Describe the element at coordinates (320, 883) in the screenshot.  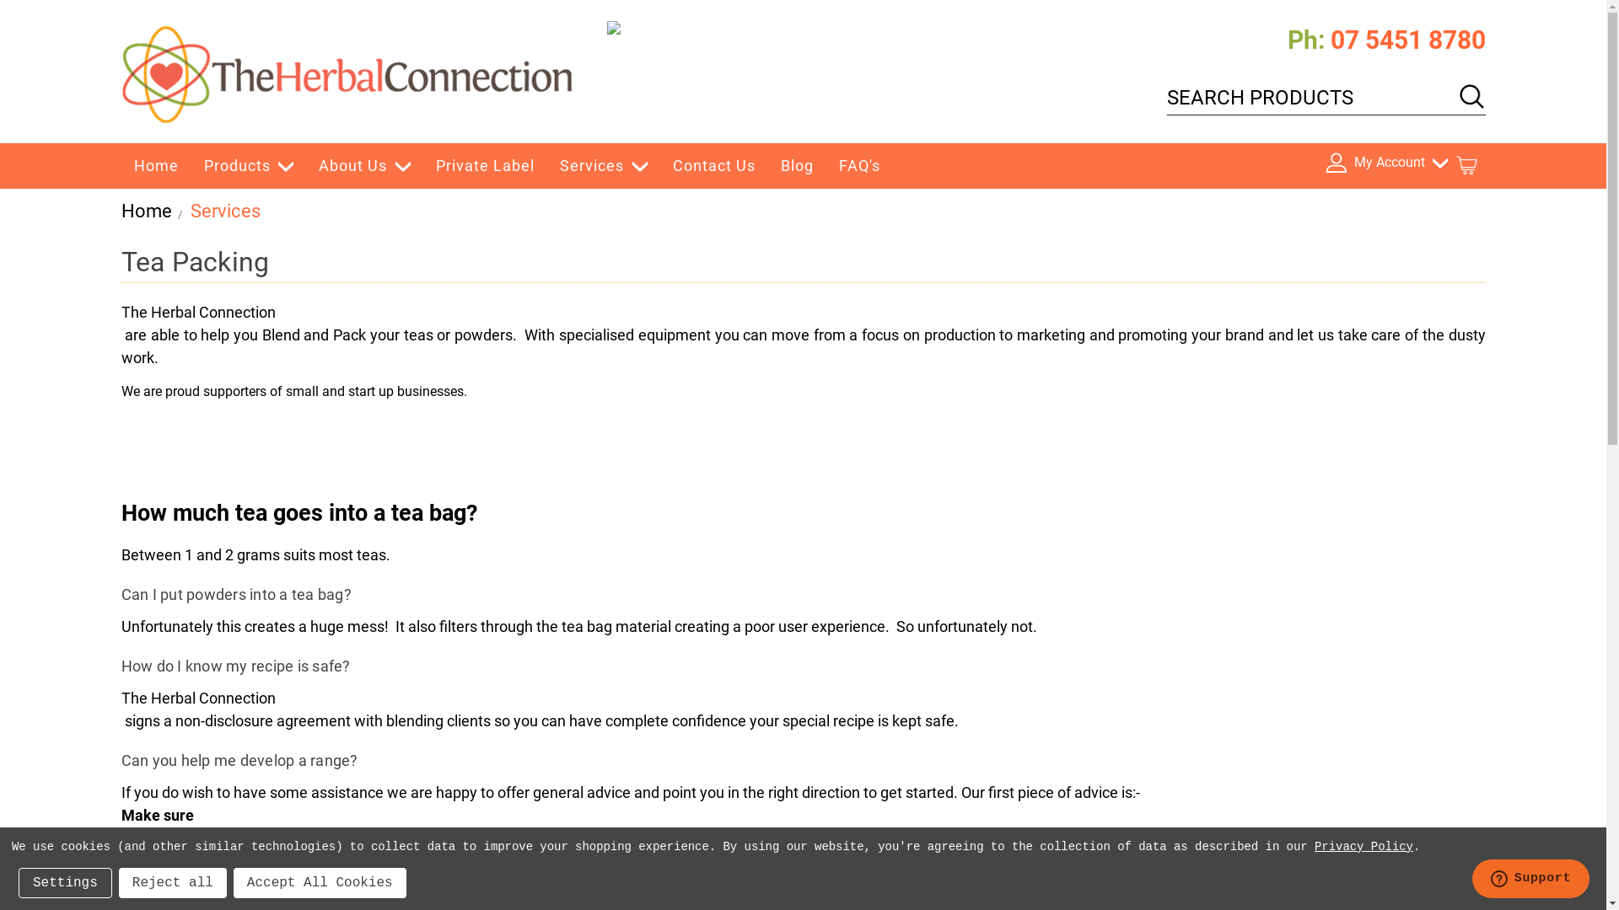
I see `Accept All Cookies` at that location.